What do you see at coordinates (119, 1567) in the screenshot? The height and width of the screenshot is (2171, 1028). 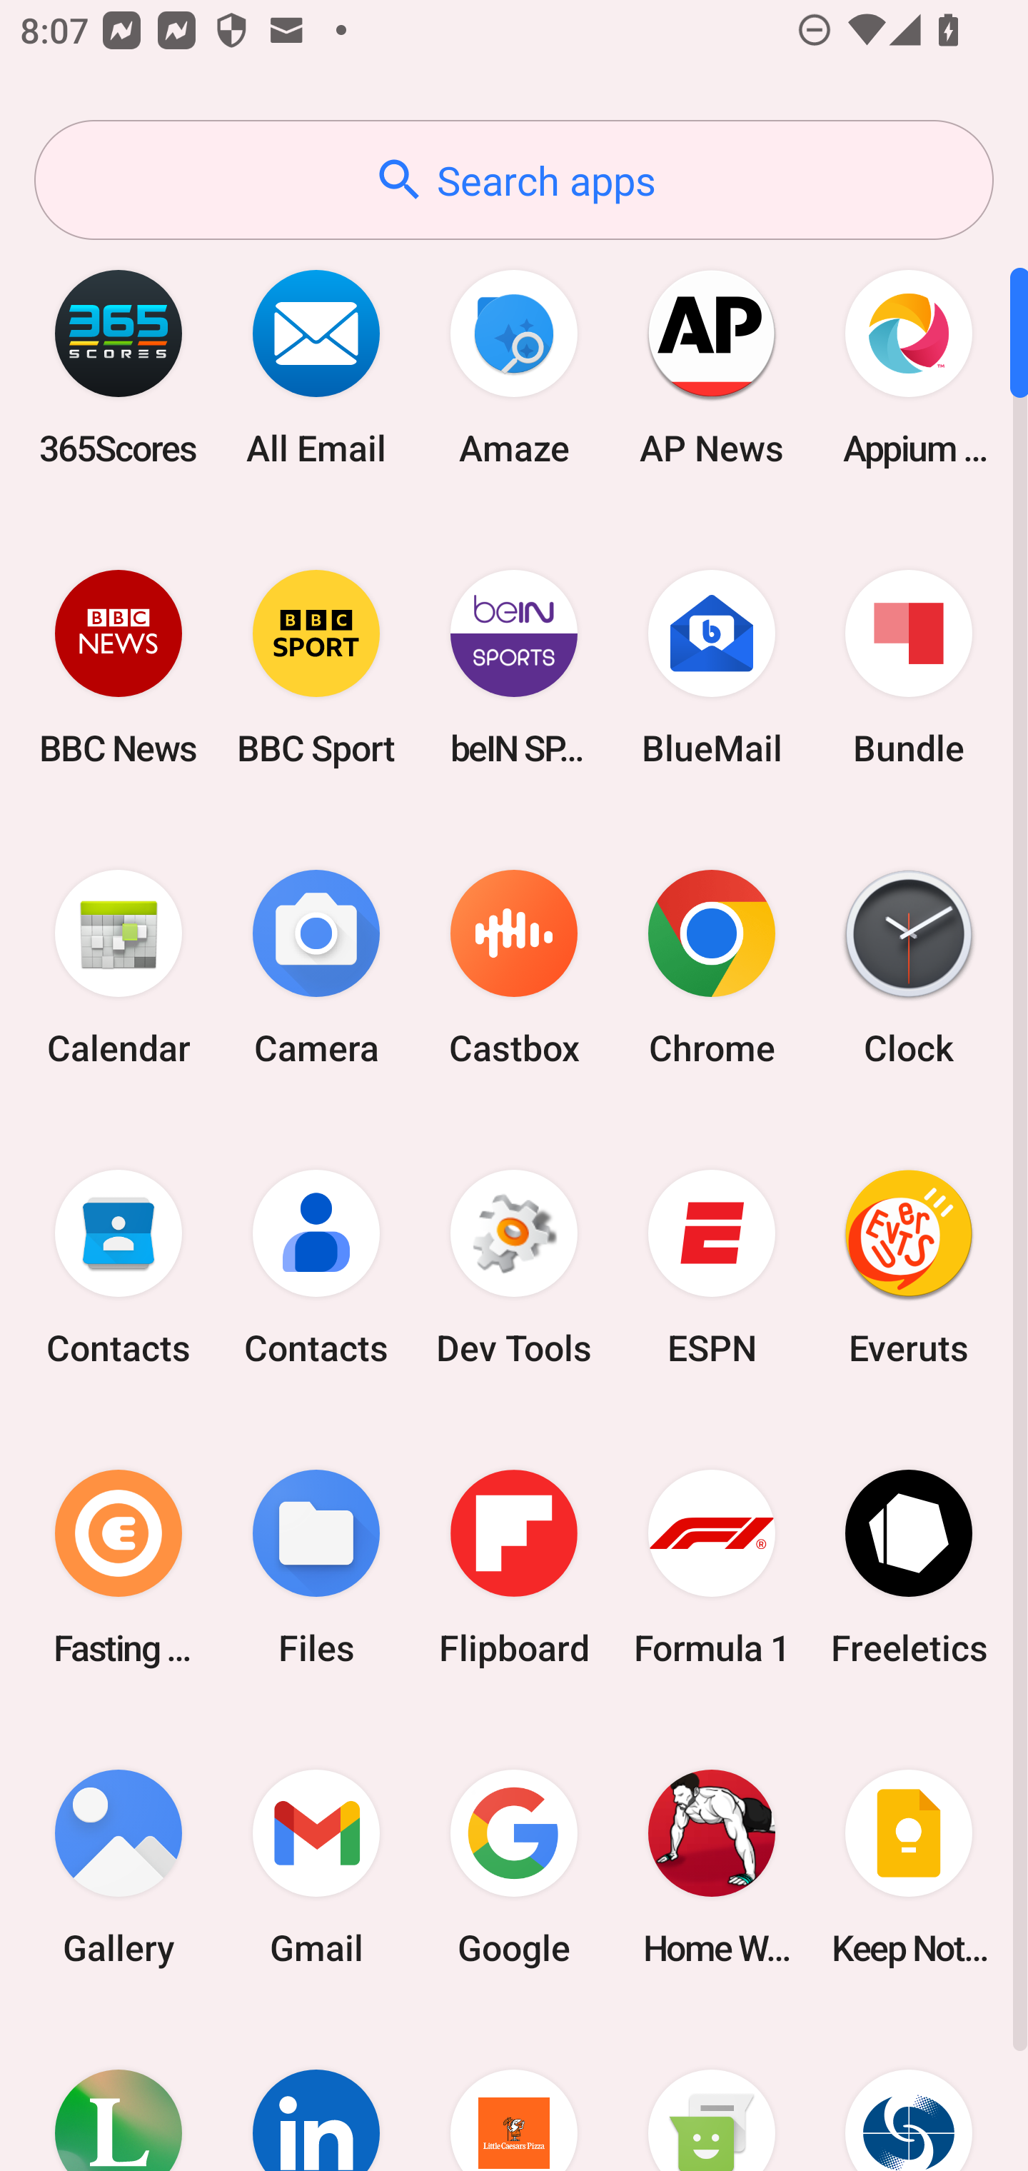 I see `Fasting Coach` at bounding box center [119, 1567].